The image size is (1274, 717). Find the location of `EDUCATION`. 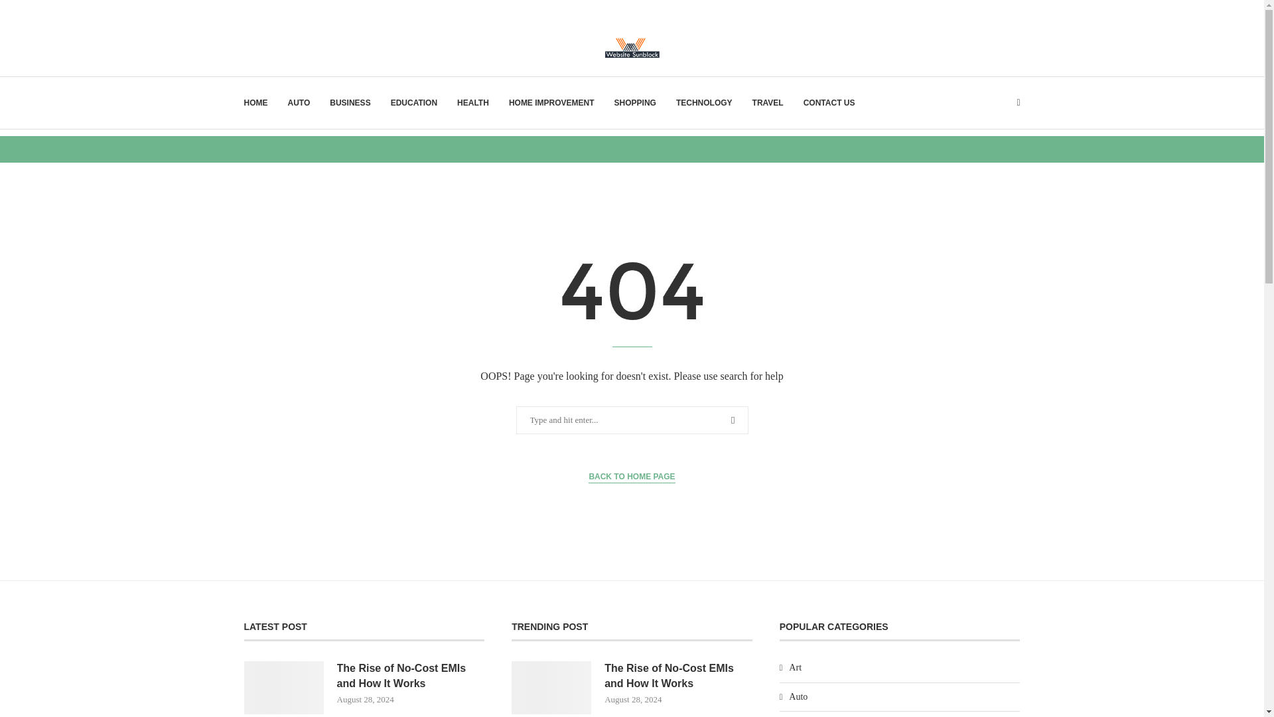

EDUCATION is located at coordinates (414, 102).